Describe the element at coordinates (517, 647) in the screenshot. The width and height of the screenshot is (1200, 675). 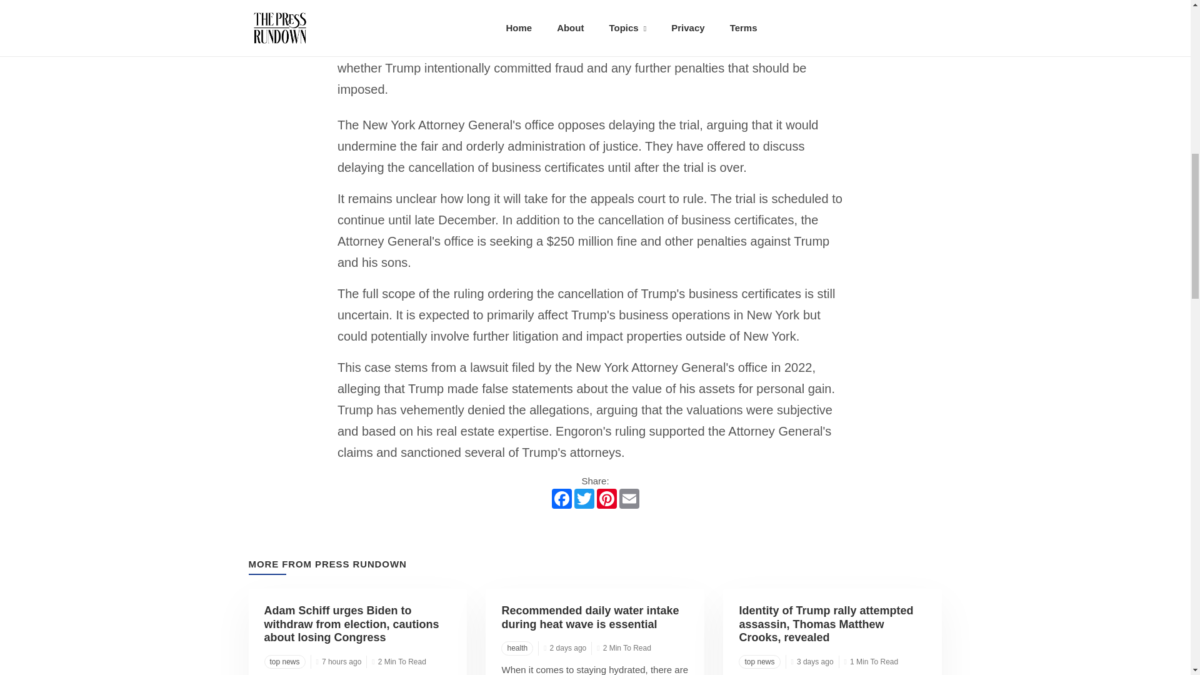
I see `health` at that location.